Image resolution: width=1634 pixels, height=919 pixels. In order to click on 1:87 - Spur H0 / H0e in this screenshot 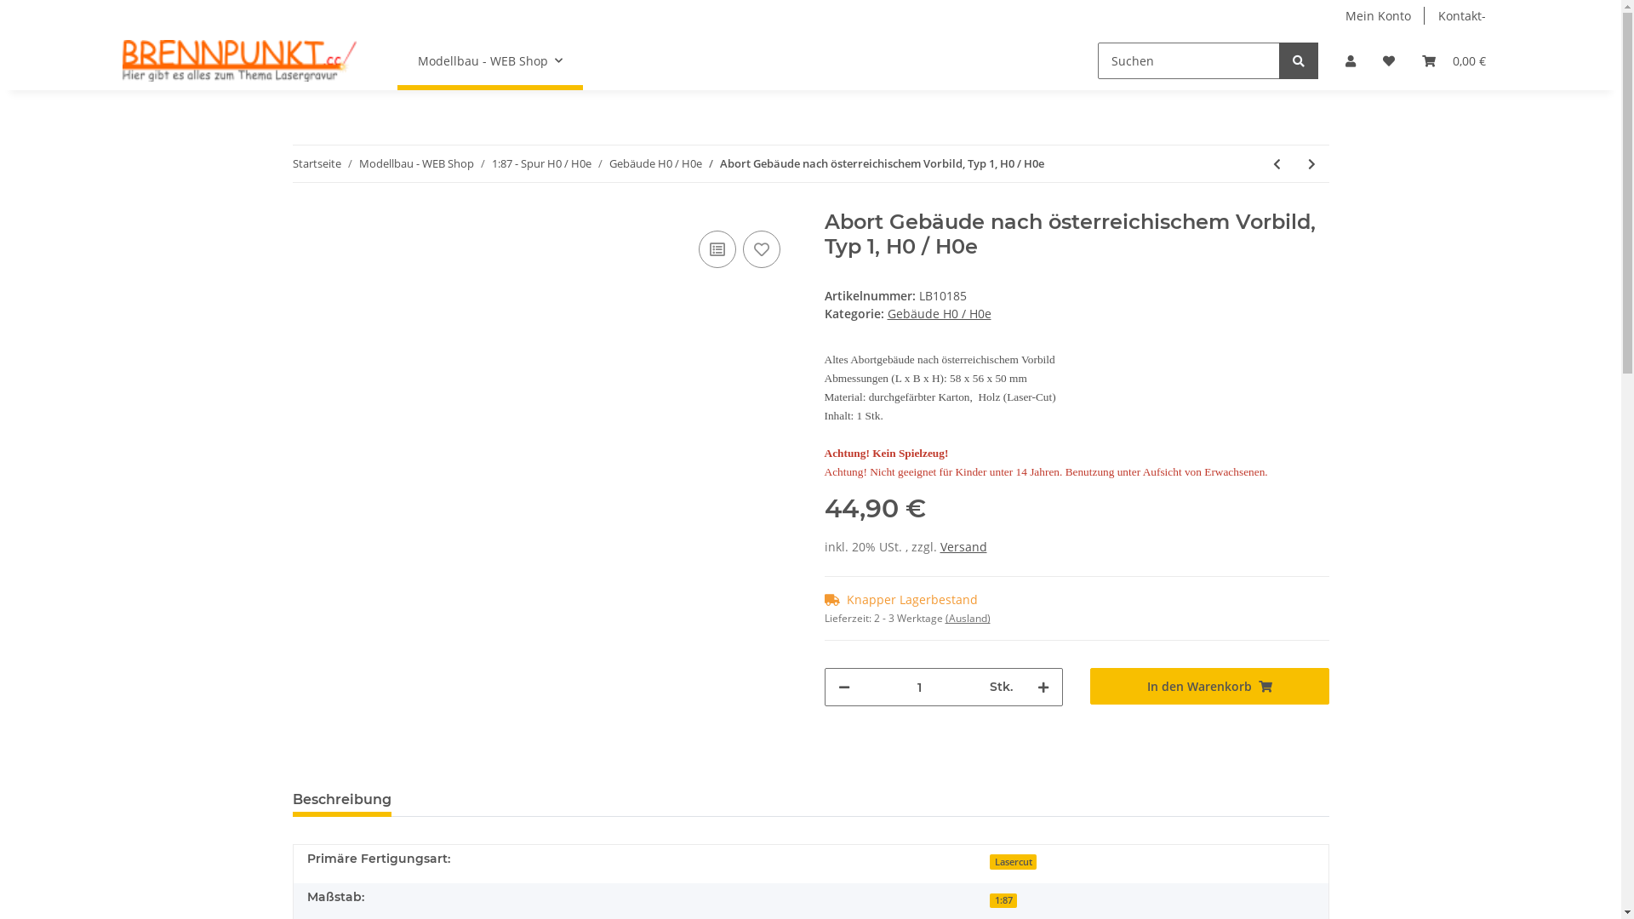, I will do `click(541, 164)`.